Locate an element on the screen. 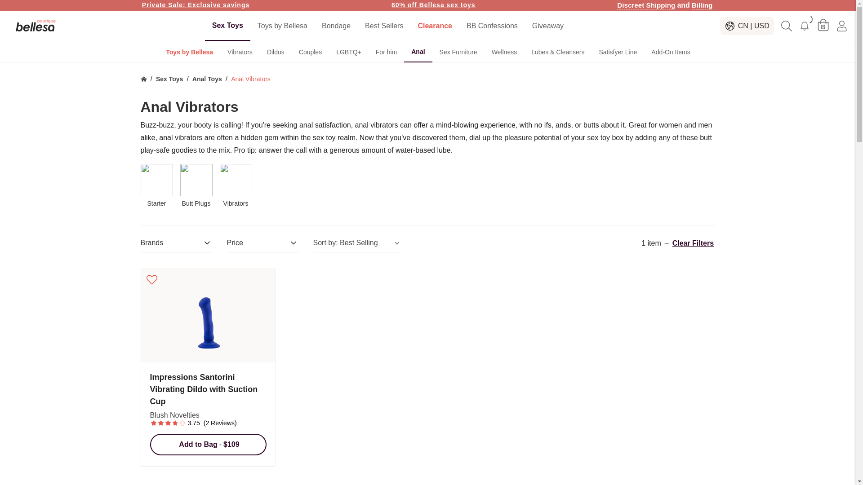 The width and height of the screenshot is (863, 485). Vibrators is located at coordinates (240, 52).